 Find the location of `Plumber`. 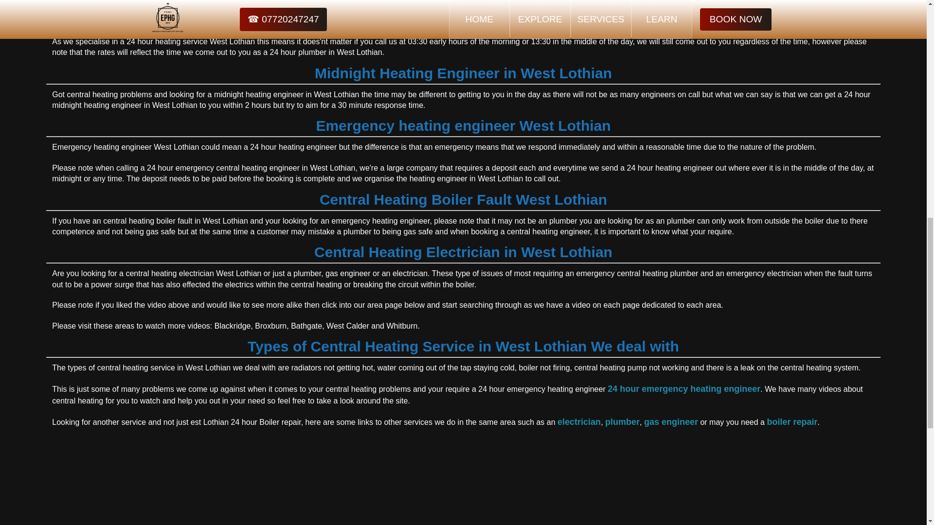

Plumber is located at coordinates (623, 422).